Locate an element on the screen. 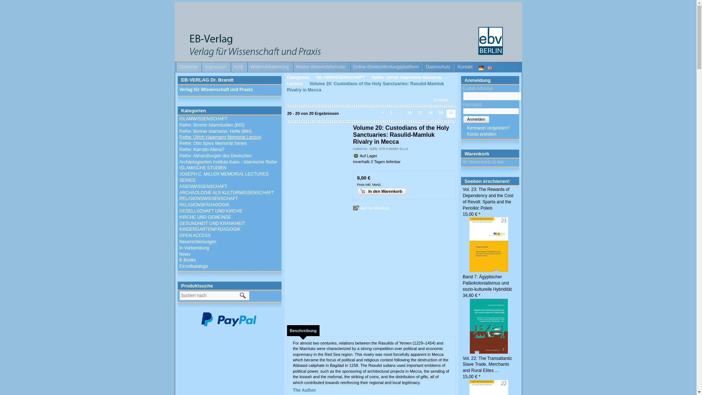 The width and height of the screenshot is (702, 395). JOSEPH C. MILLER MEMORIAL LECTURES SERIES is located at coordinates (223, 177).